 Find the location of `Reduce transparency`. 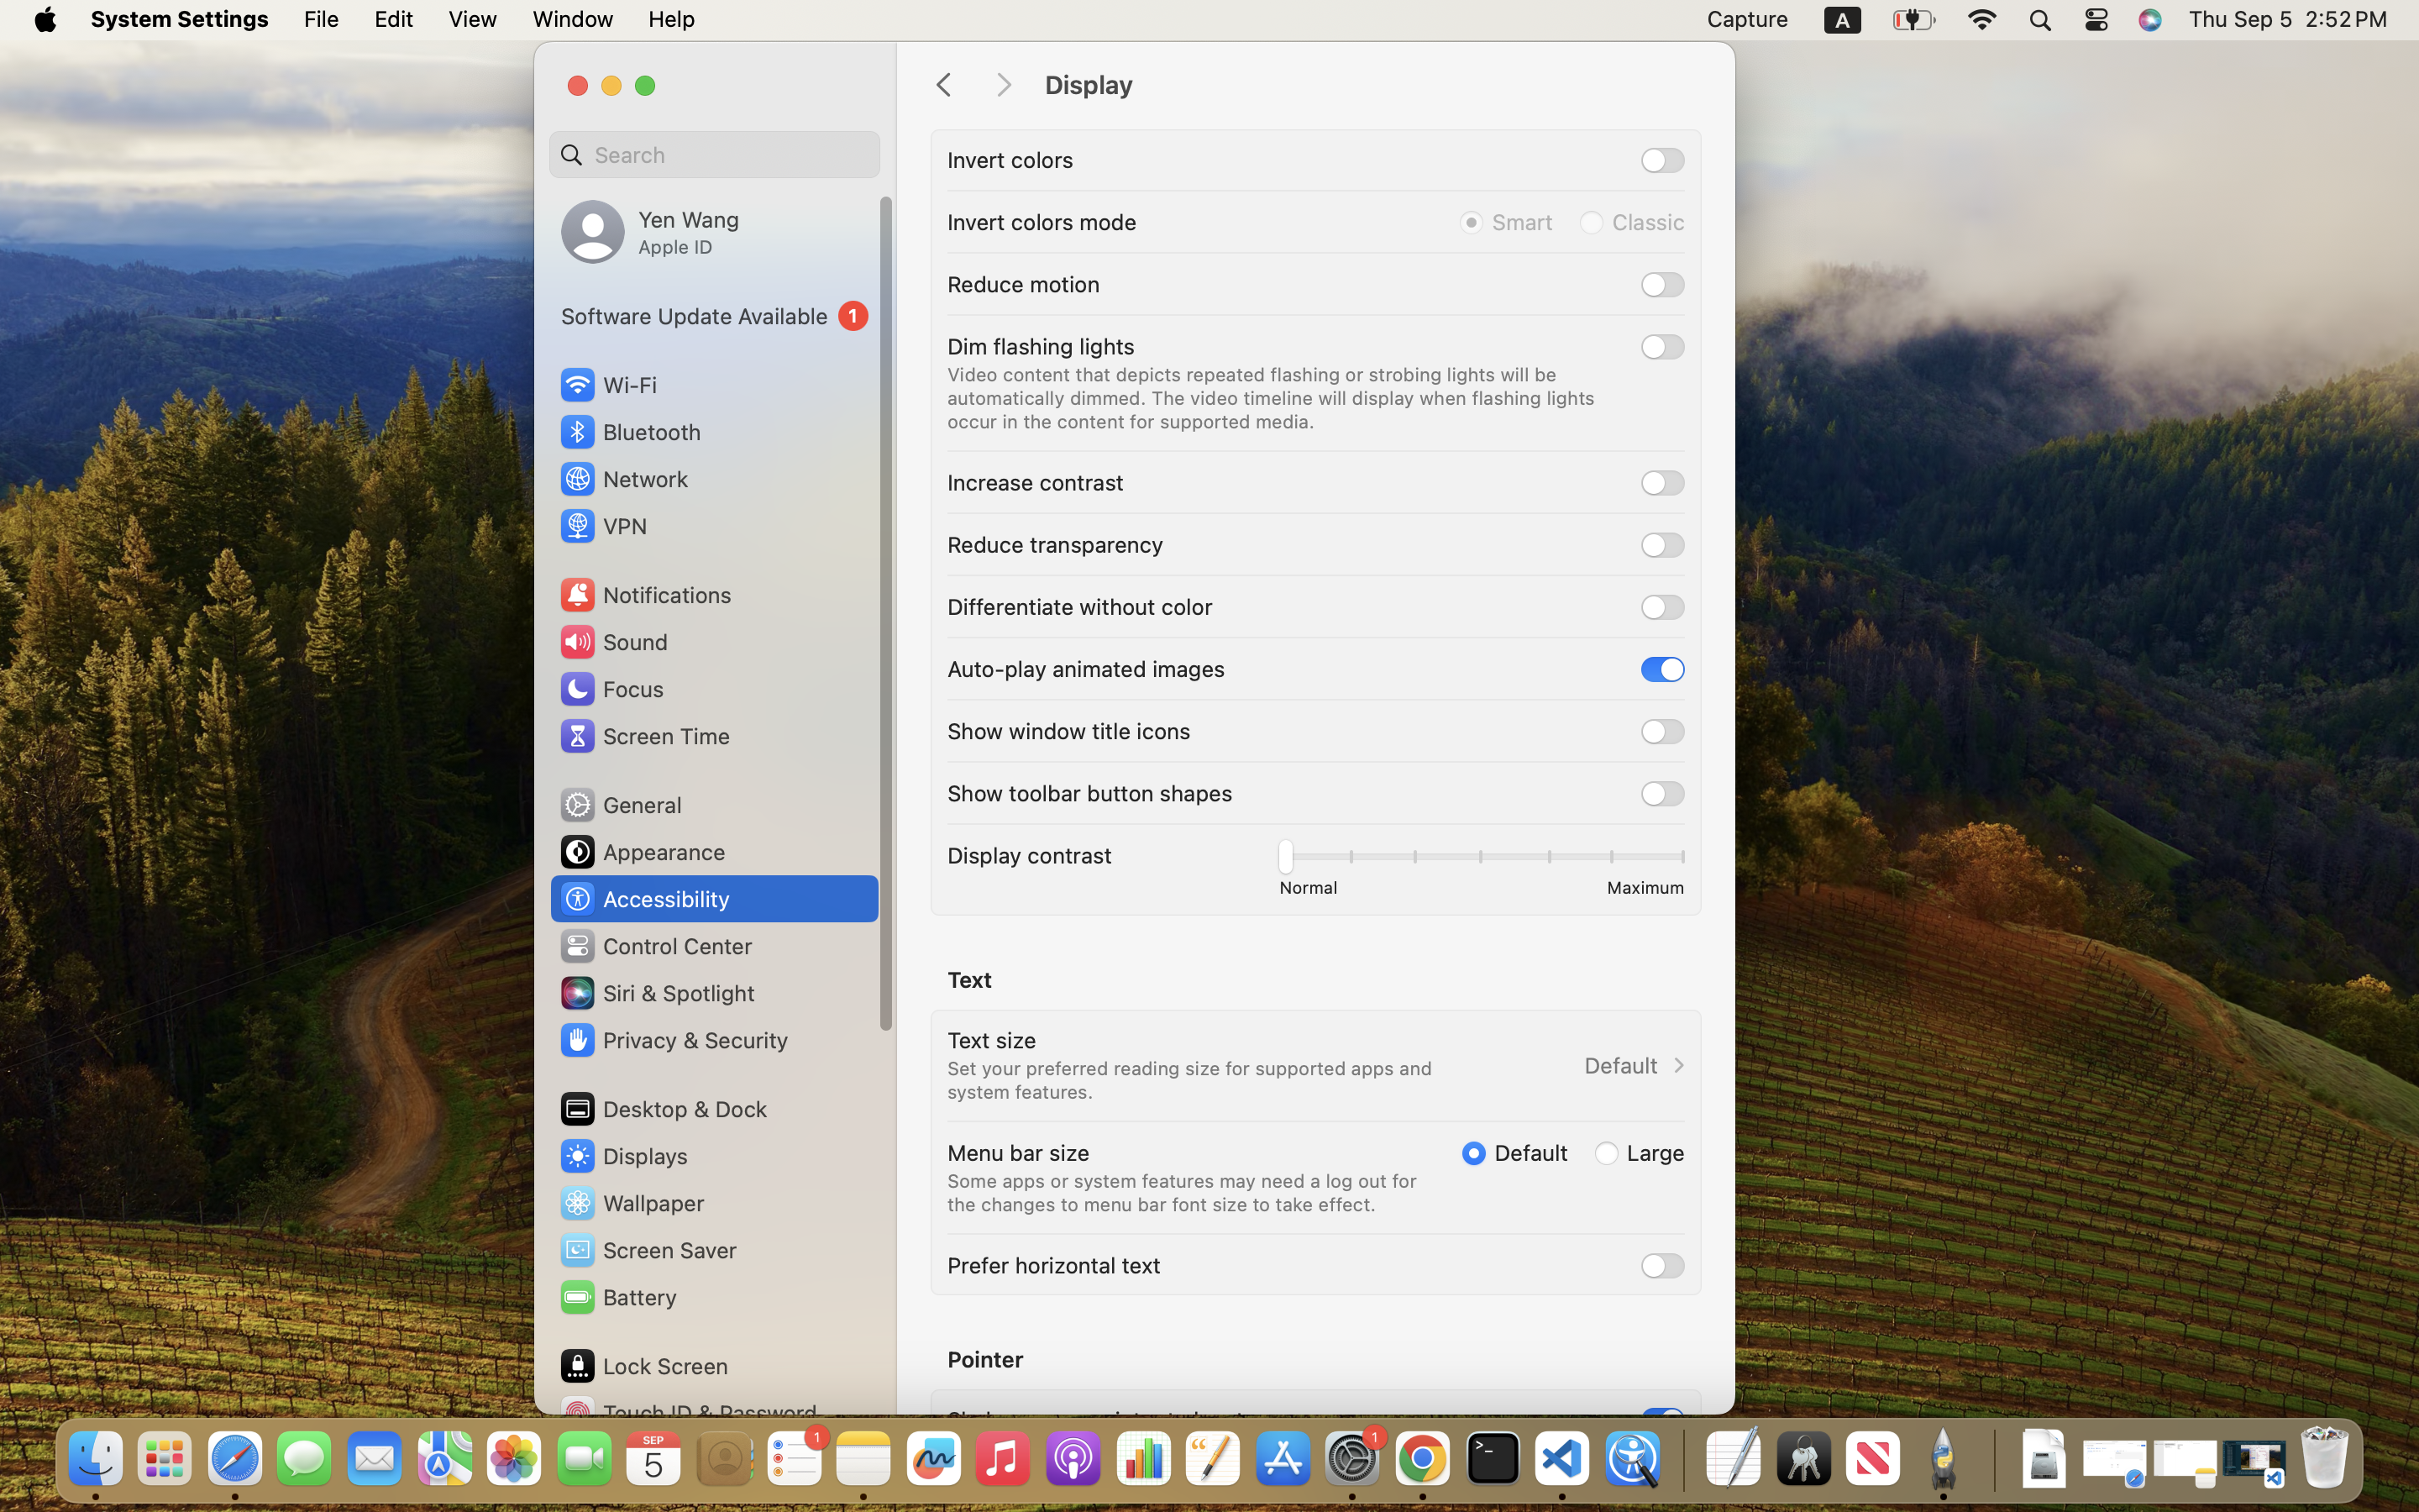

Reduce transparency is located at coordinates (1056, 544).